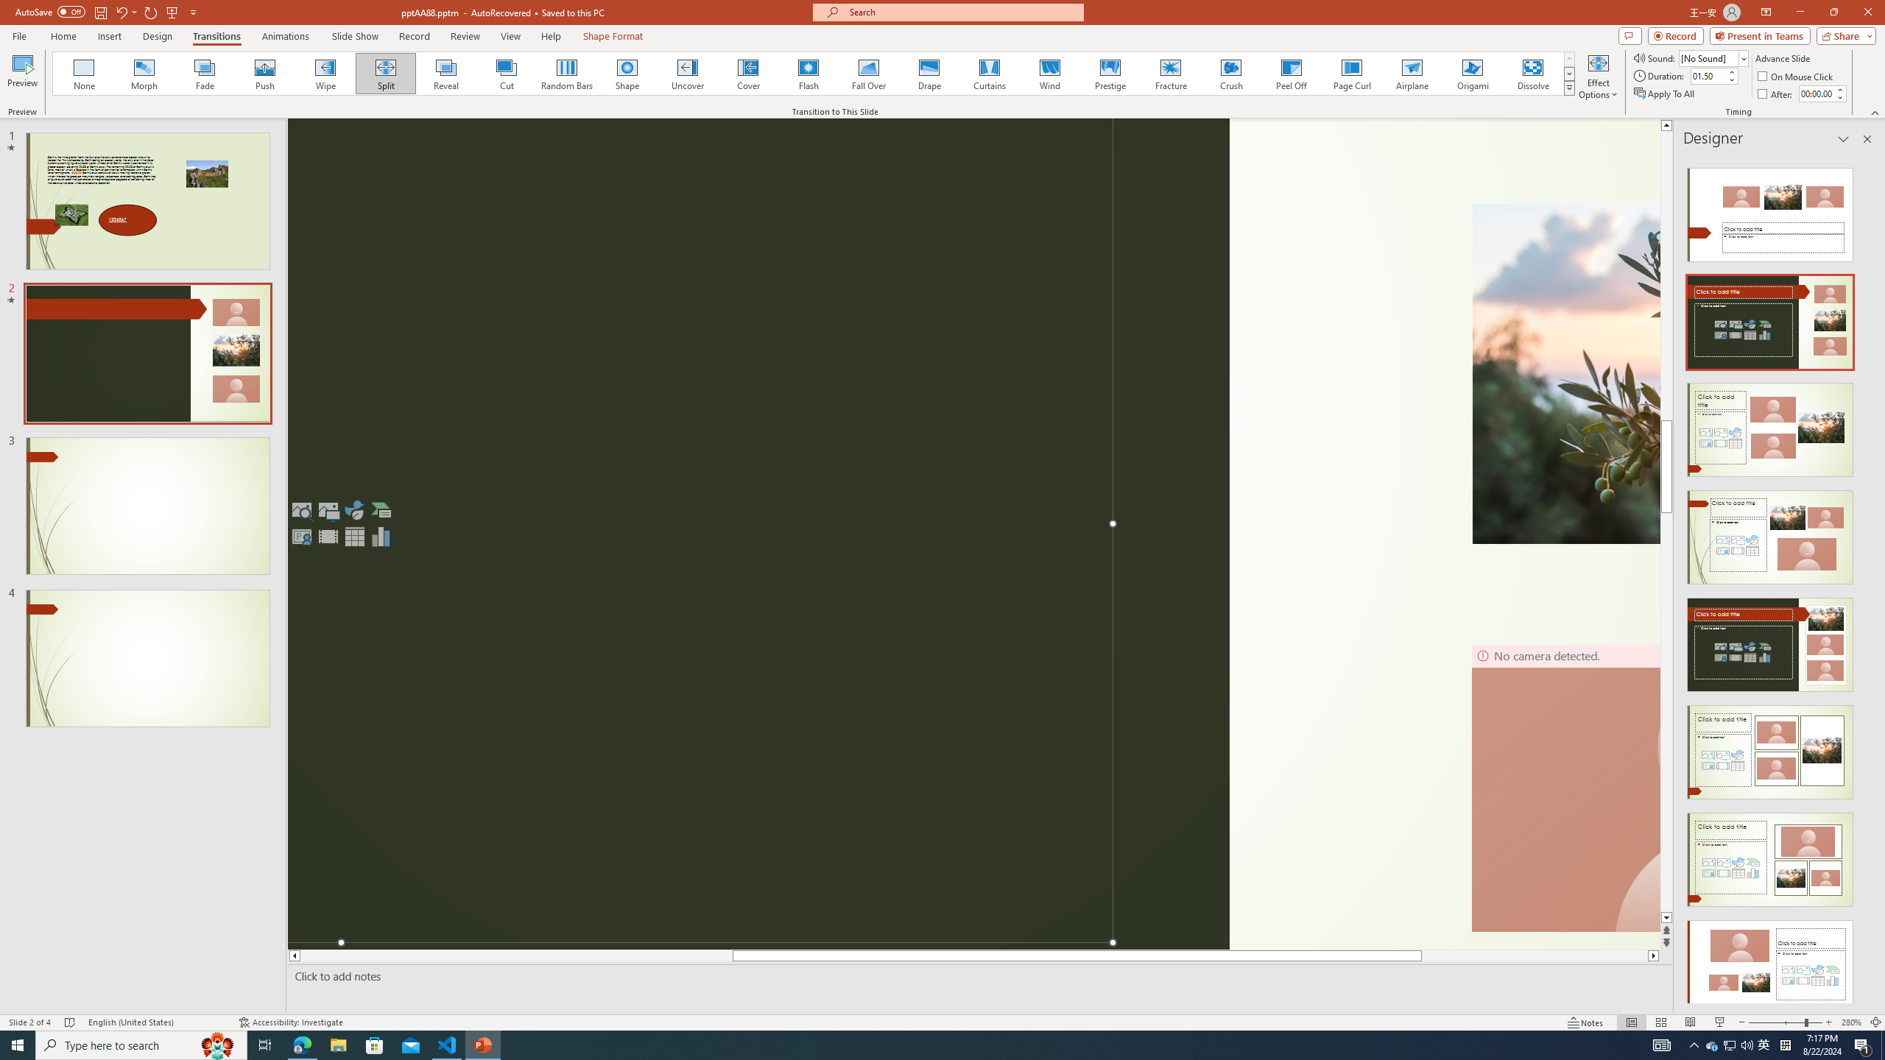  What do you see at coordinates (325, 74) in the screenshot?
I see `Wipe` at bounding box center [325, 74].